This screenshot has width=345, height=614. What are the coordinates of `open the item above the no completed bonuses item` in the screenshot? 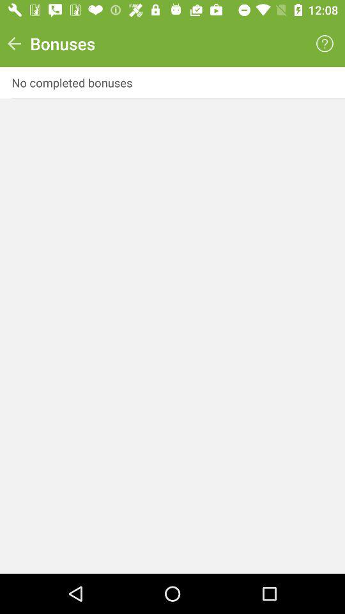 It's located at (325, 43).